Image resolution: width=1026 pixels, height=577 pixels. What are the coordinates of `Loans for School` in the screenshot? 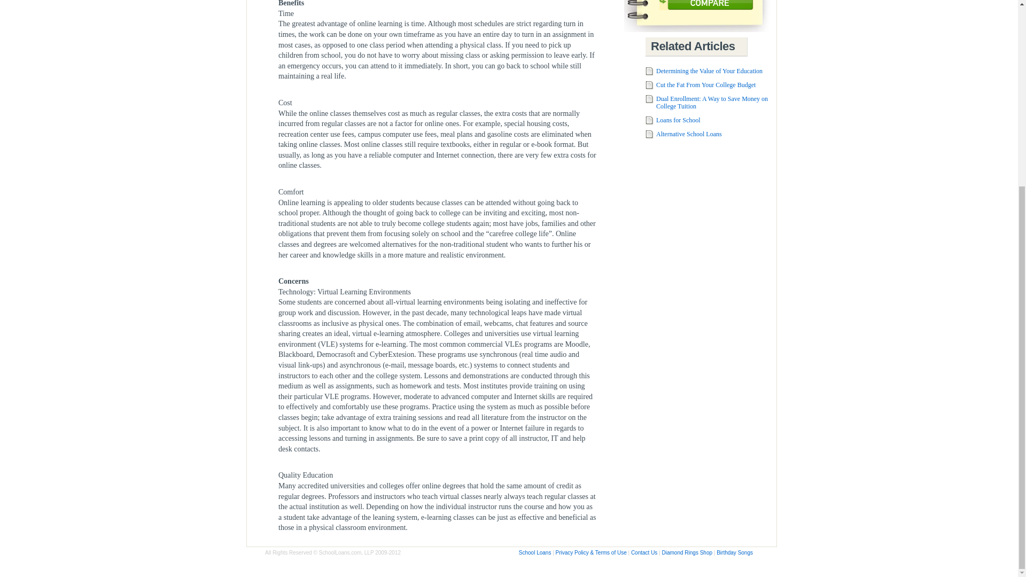 It's located at (679, 120).